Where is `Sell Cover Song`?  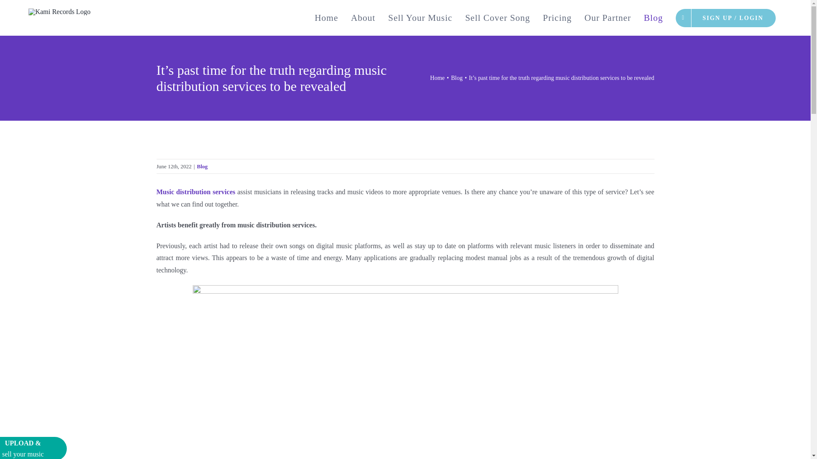 Sell Cover Song is located at coordinates (497, 18).